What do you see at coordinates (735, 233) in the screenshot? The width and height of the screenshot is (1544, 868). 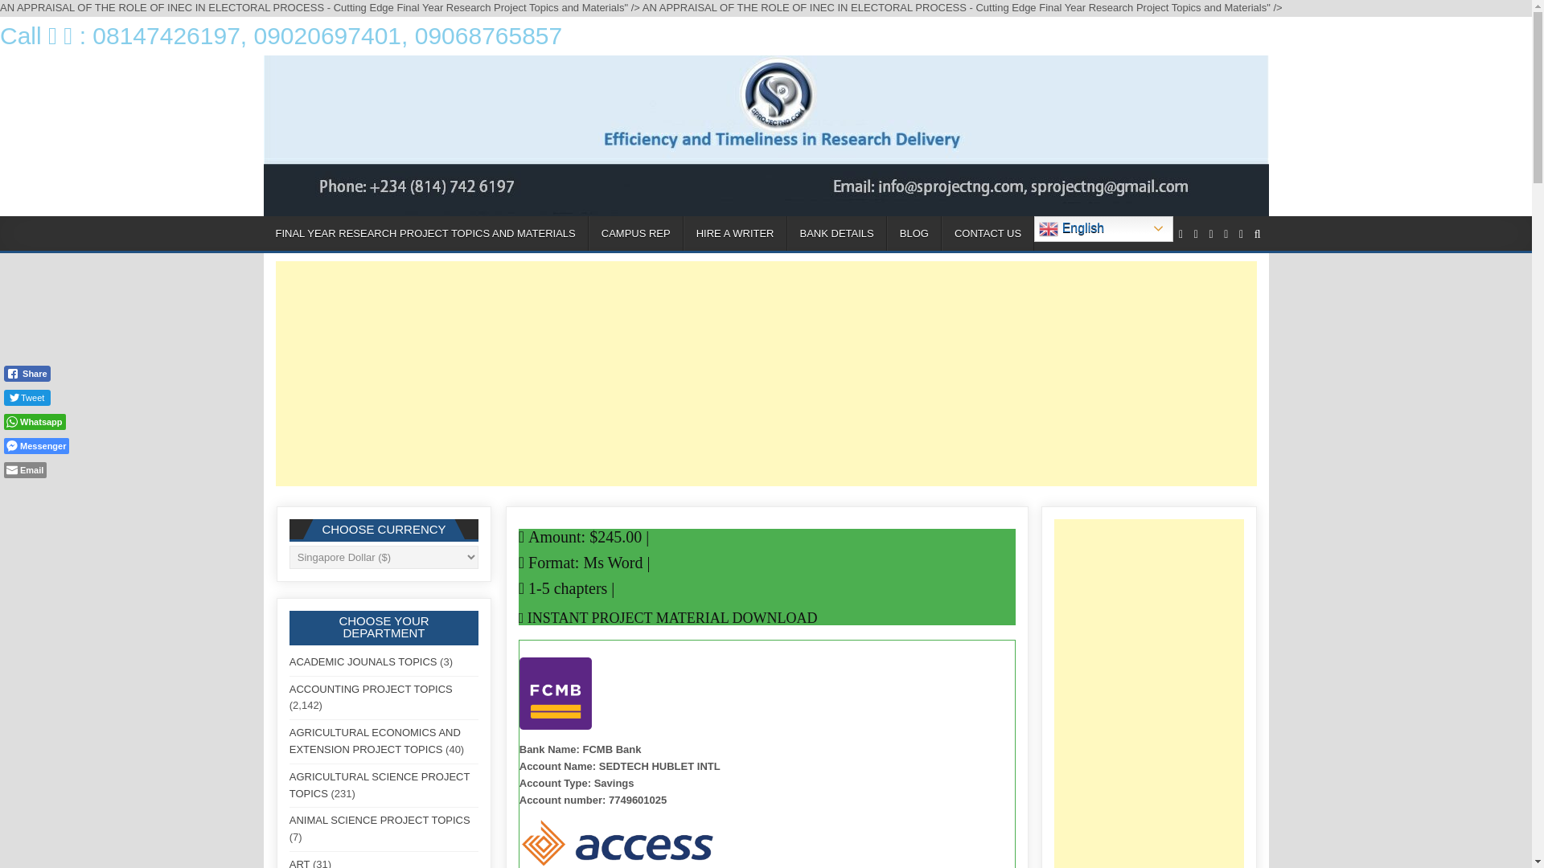 I see `HIRE A WRITER` at bounding box center [735, 233].